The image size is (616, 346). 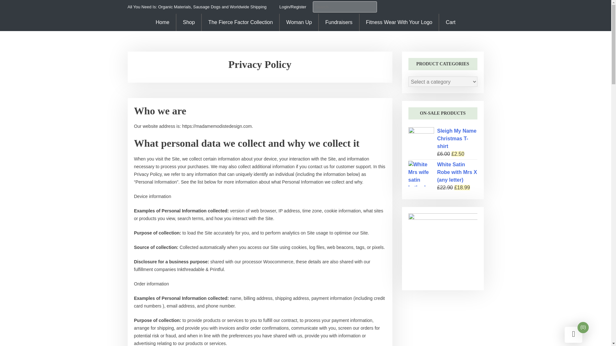 What do you see at coordinates (162, 22) in the screenshot?
I see `Home` at bounding box center [162, 22].